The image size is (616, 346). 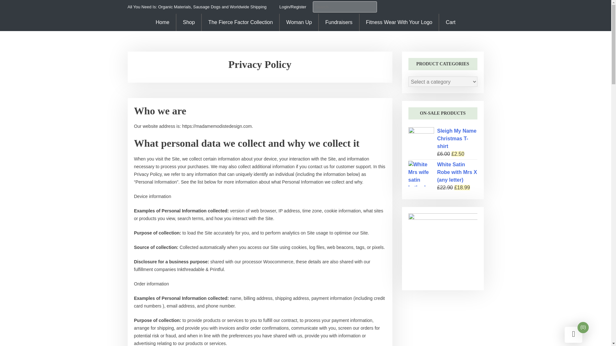 What do you see at coordinates (162, 22) in the screenshot?
I see `Home` at bounding box center [162, 22].